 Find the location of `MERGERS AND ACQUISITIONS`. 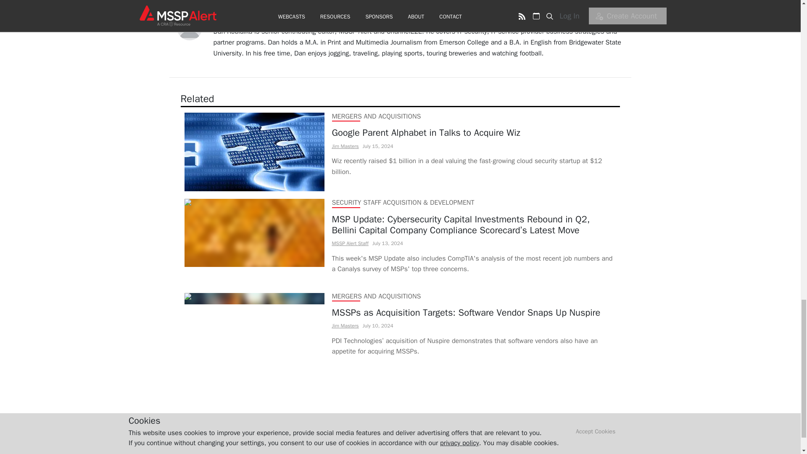

MERGERS AND ACQUISITIONS is located at coordinates (377, 296).